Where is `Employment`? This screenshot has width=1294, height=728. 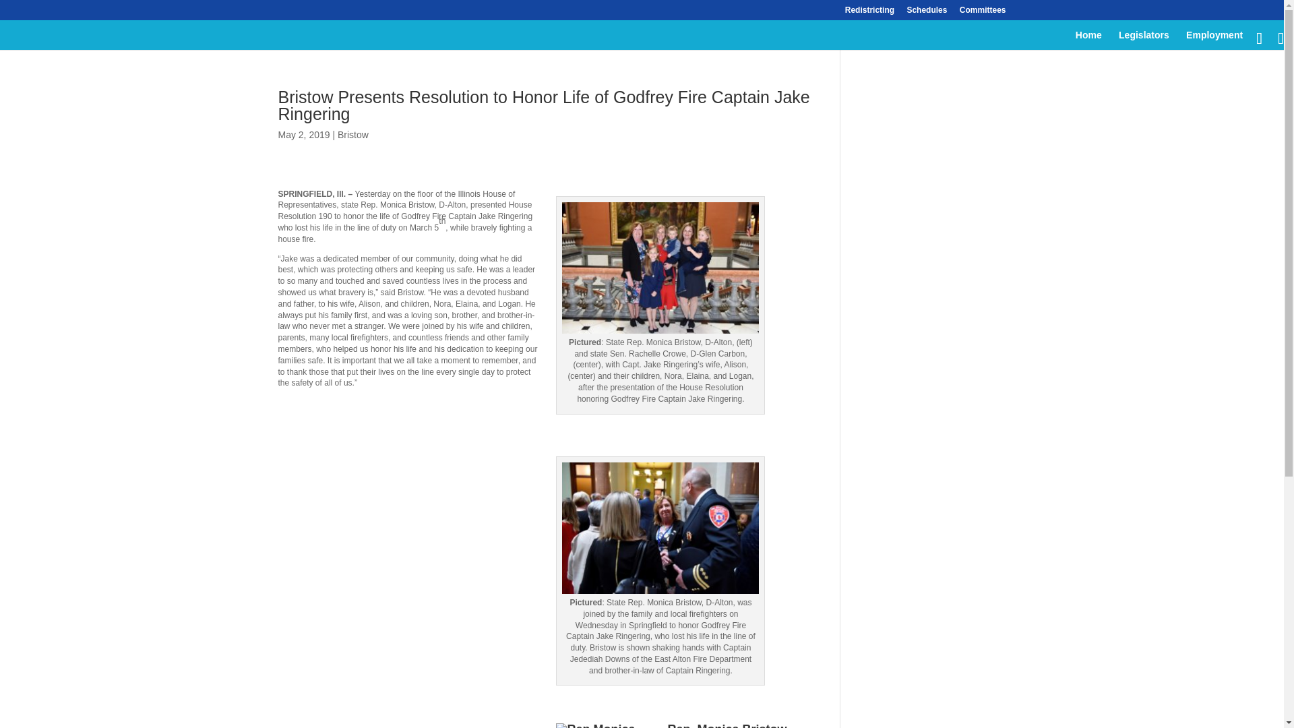 Employment is located at coordinates (1214, 40).